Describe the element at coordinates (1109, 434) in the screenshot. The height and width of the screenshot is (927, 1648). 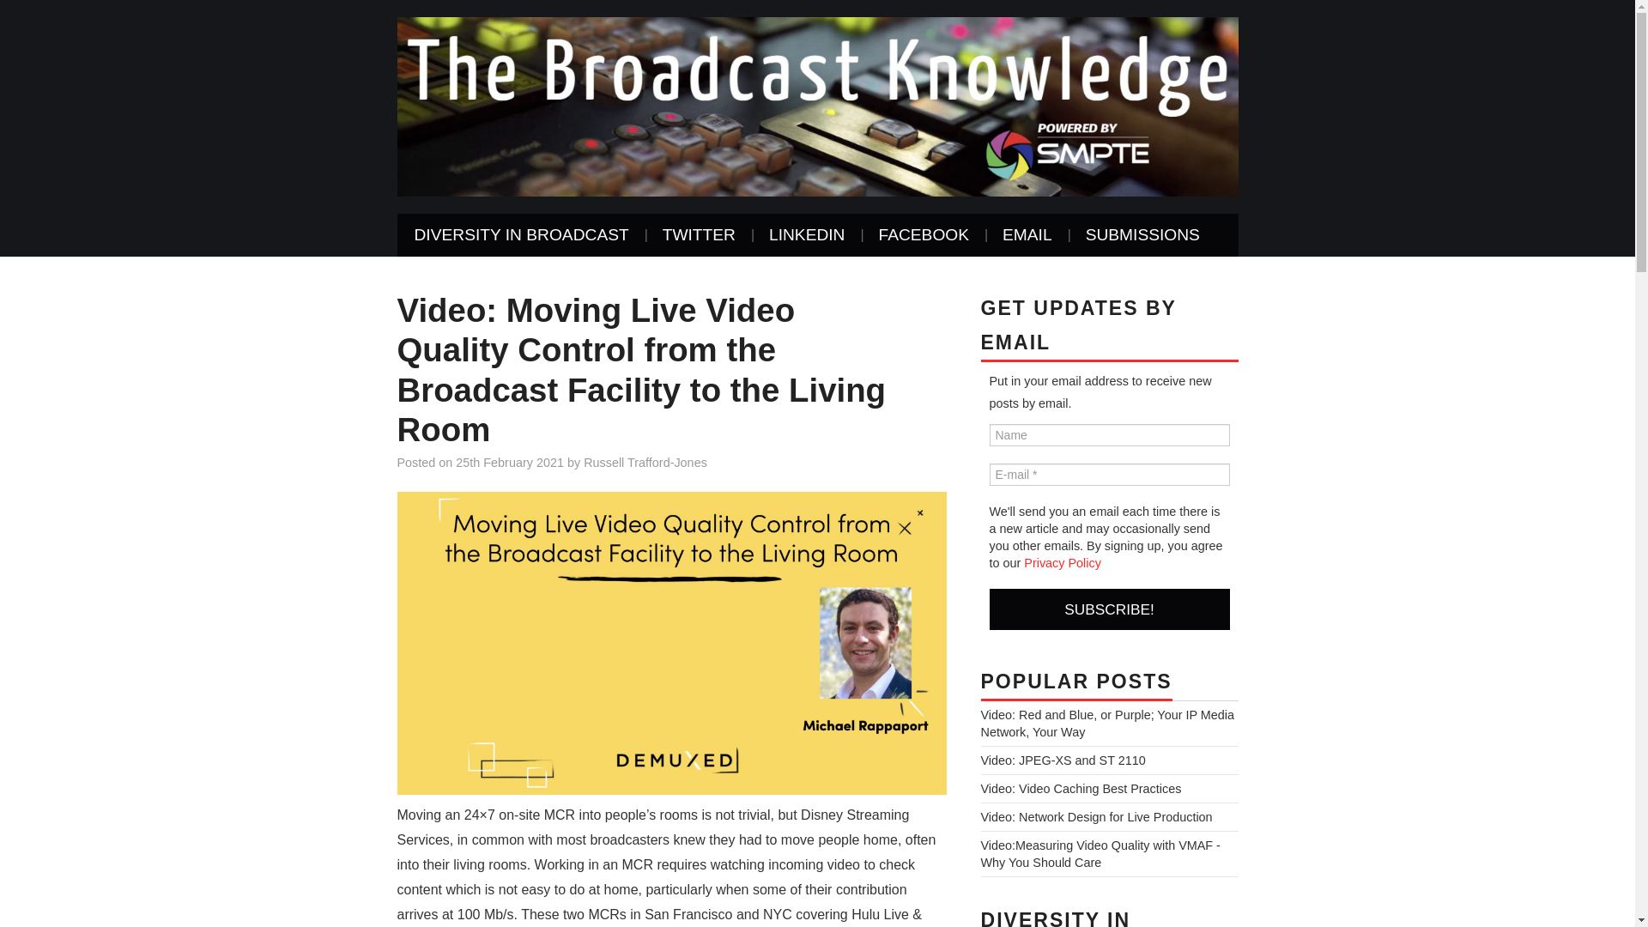
I see `Name` at that location.